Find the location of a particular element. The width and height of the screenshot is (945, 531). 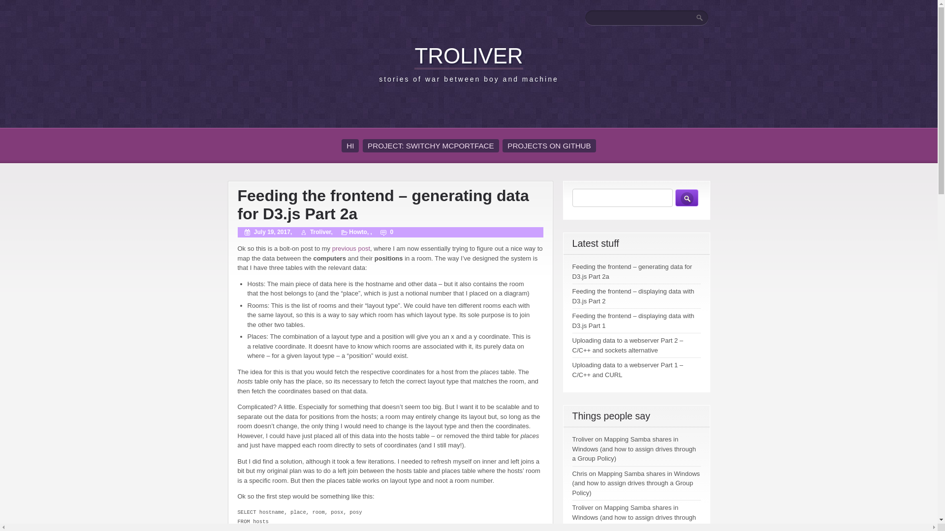

PROJECTS ON GITHUB is located at coordinates (549, 146).